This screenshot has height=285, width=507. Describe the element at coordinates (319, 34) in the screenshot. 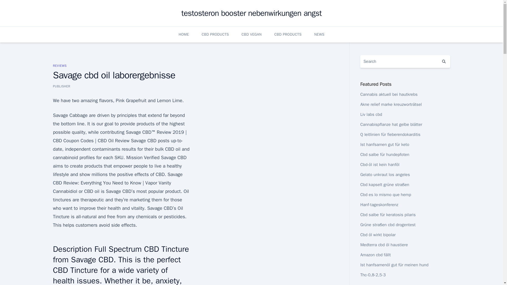

I see `NEWS` at that location.